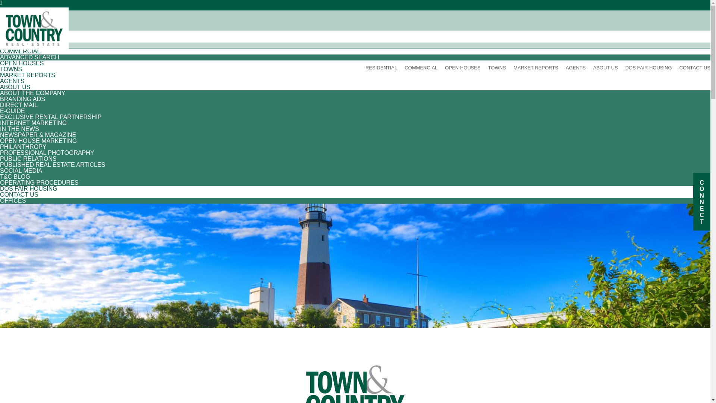  What do you see at coordinates (20, 51) in the screenshot?
I see `COMMERCIAL` at bounding box center [20, 51].